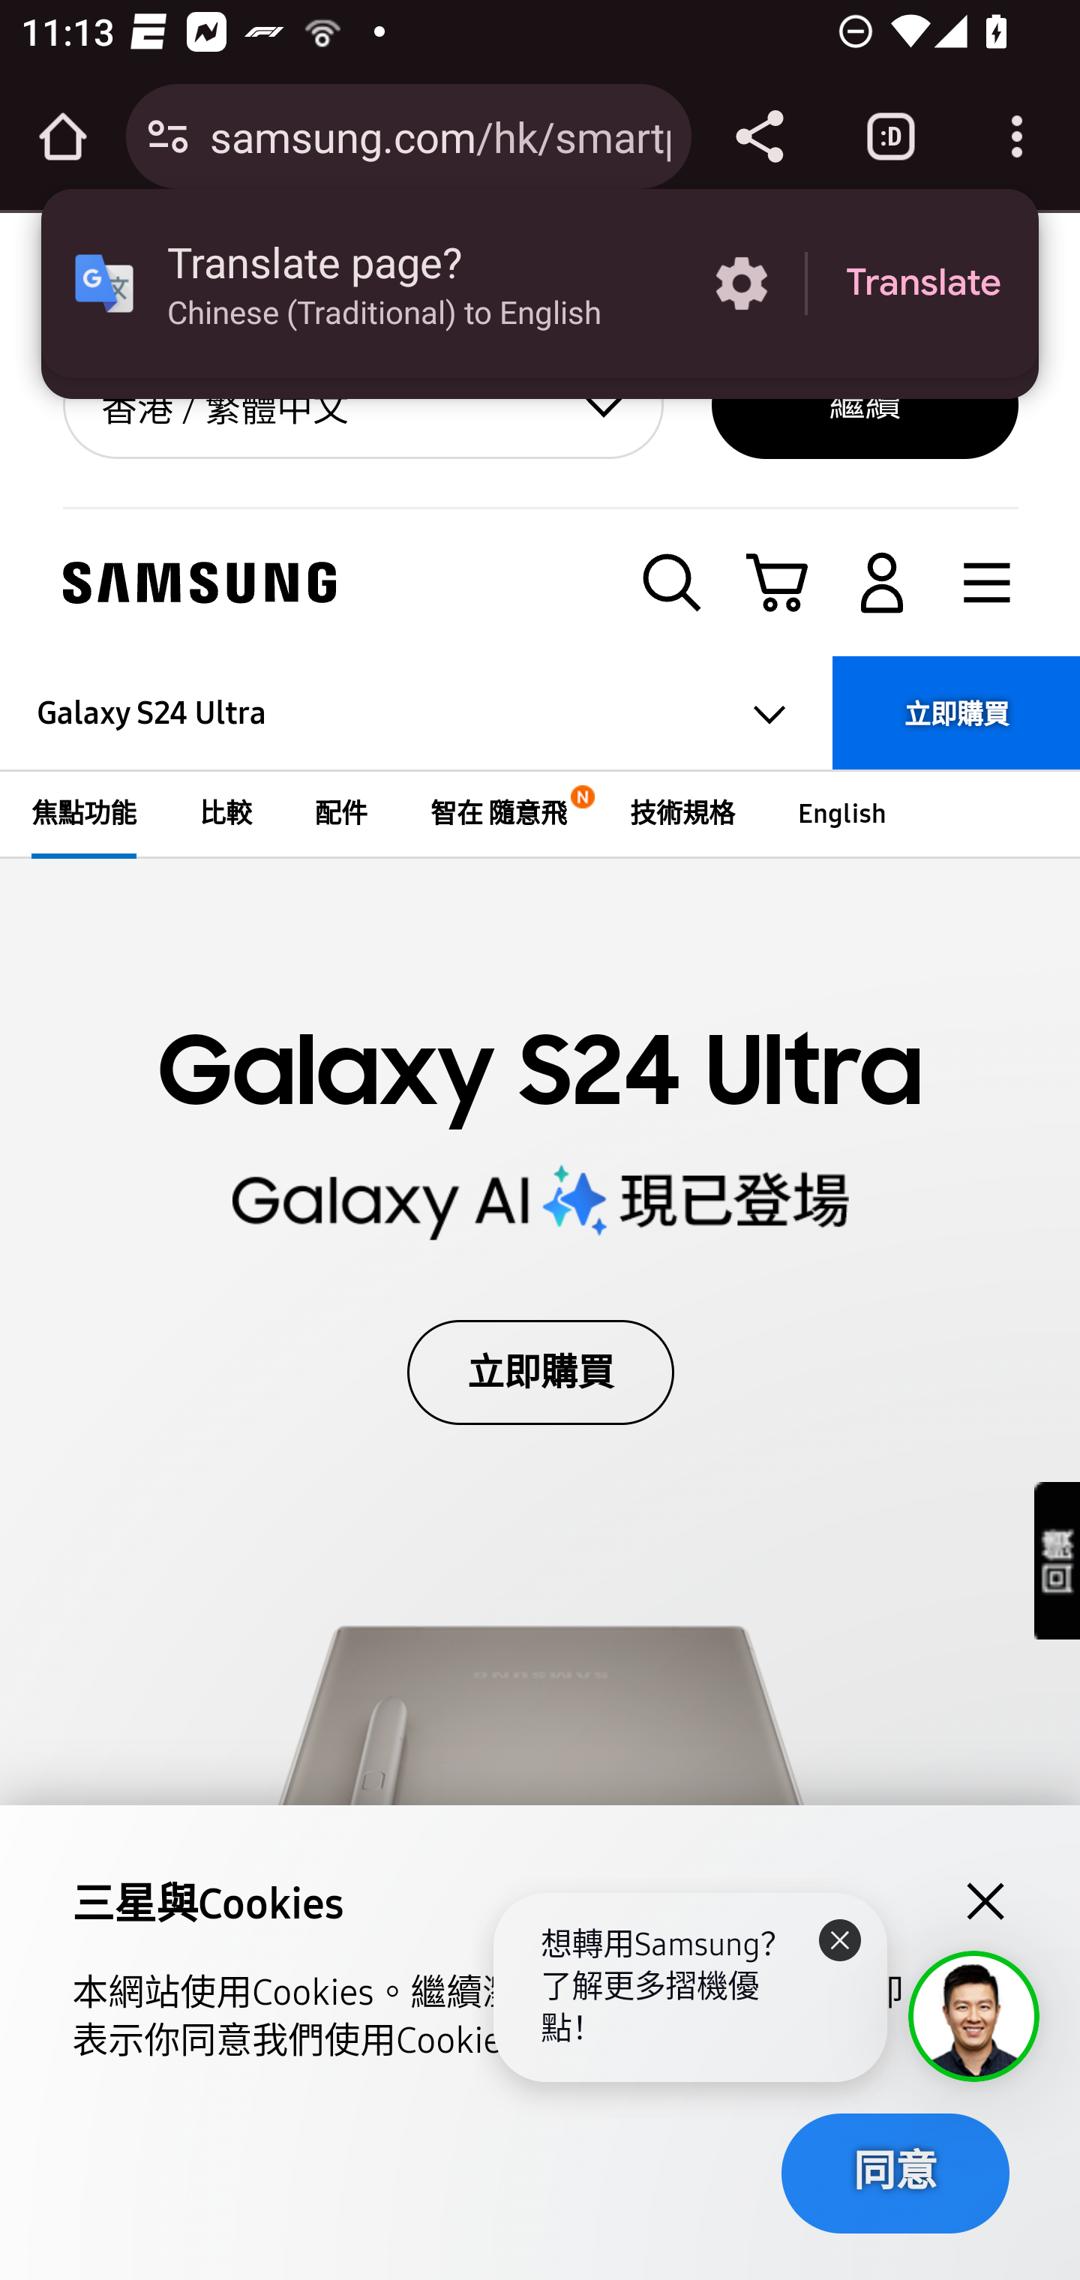 Image resolution: width=1080 pixels, height=2280 pixels. I want to click on 配件, so click(340, 813).